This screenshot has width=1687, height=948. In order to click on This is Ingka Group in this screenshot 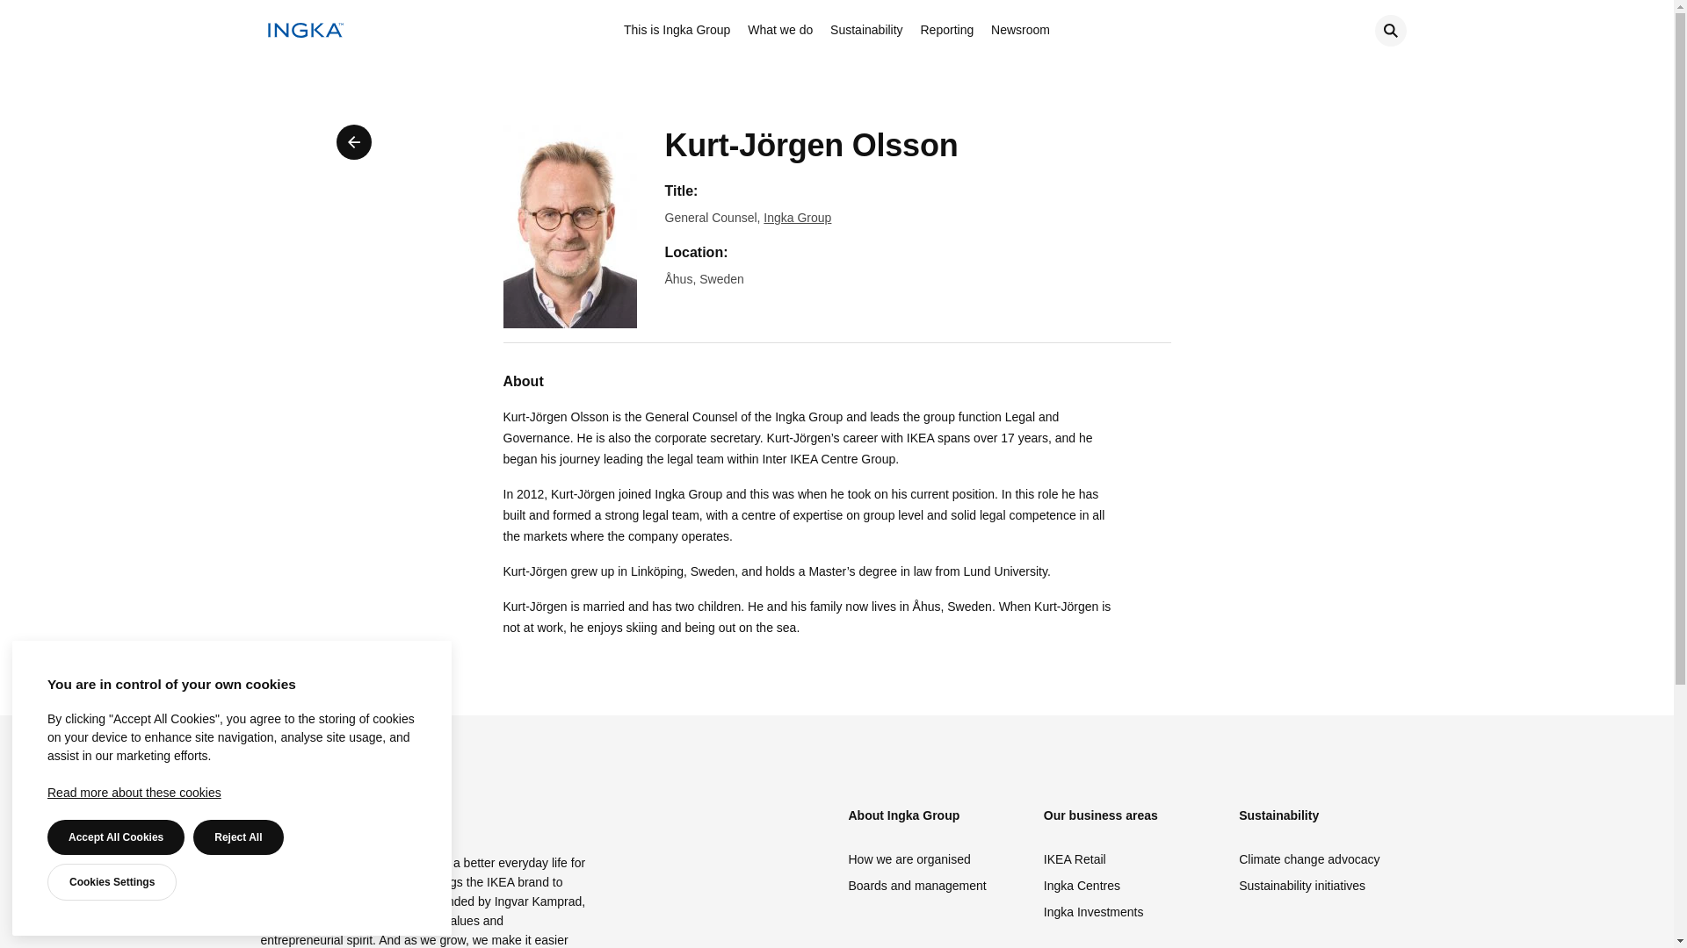, I will do `click(677, 31)`.